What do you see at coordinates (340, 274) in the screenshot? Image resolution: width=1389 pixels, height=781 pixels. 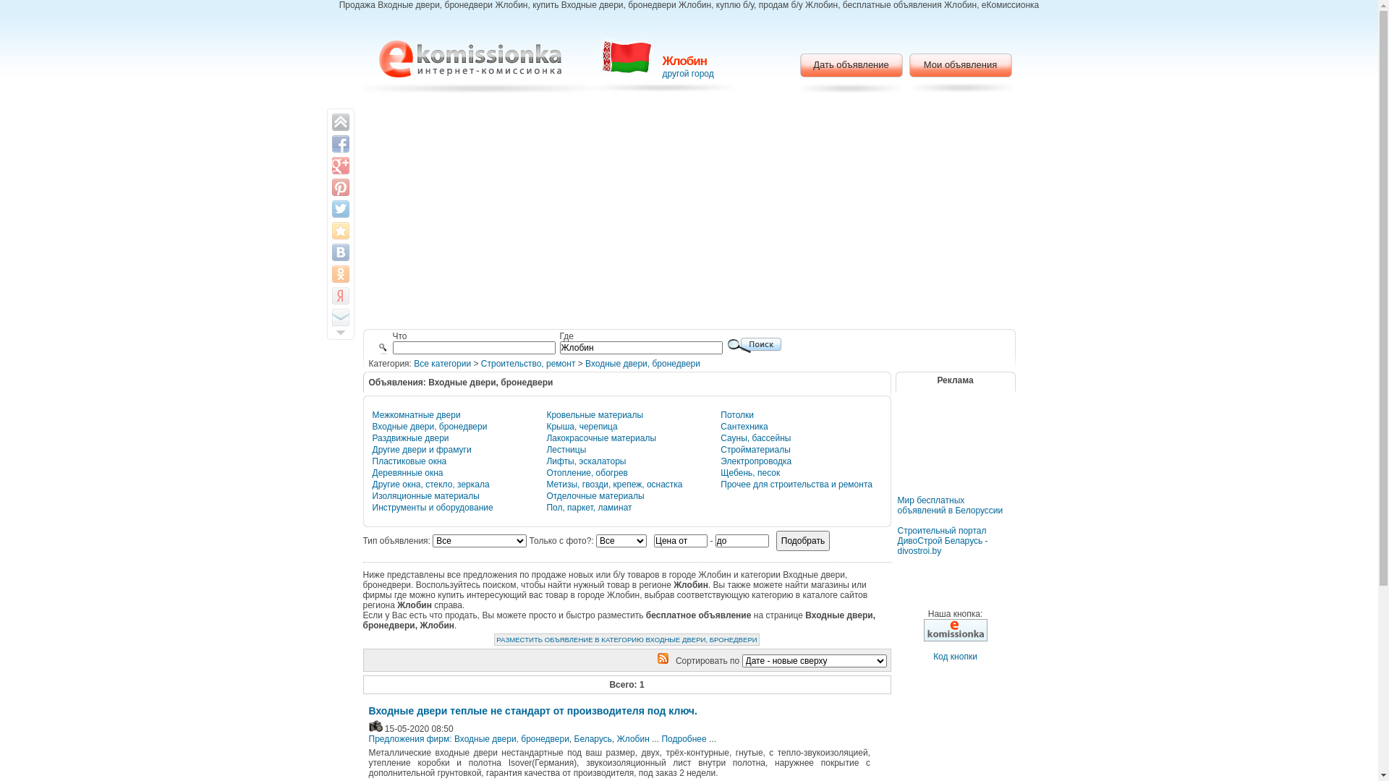 I see `Share to Odnoklassniki.ru` at bounding box center [340, 274].